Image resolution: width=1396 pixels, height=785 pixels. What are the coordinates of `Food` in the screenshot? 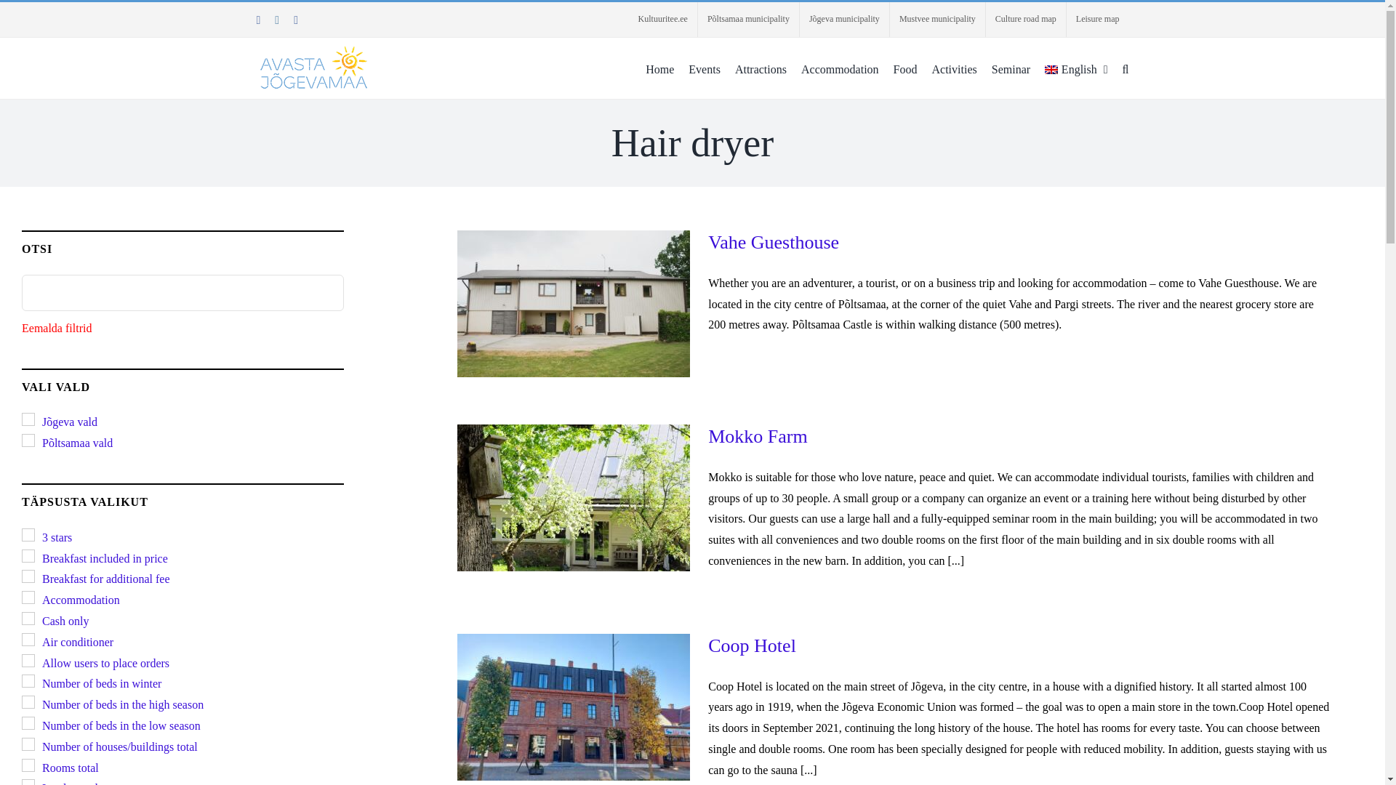 It's located at (904, 68).